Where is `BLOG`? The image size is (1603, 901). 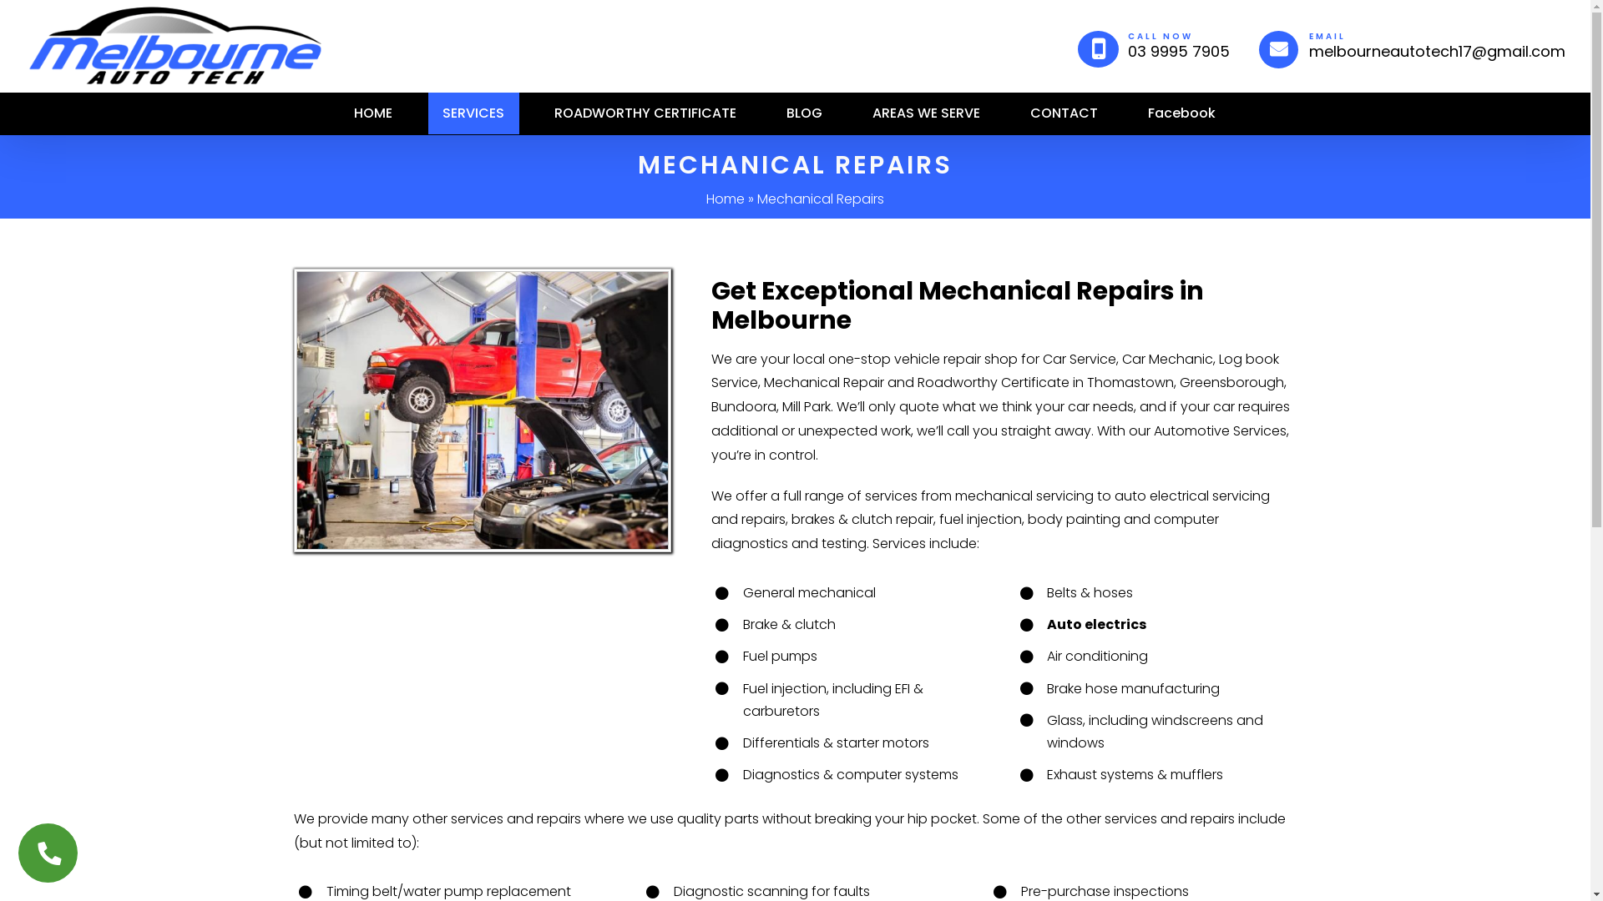 BLOG is located at coordinates (804, 113).